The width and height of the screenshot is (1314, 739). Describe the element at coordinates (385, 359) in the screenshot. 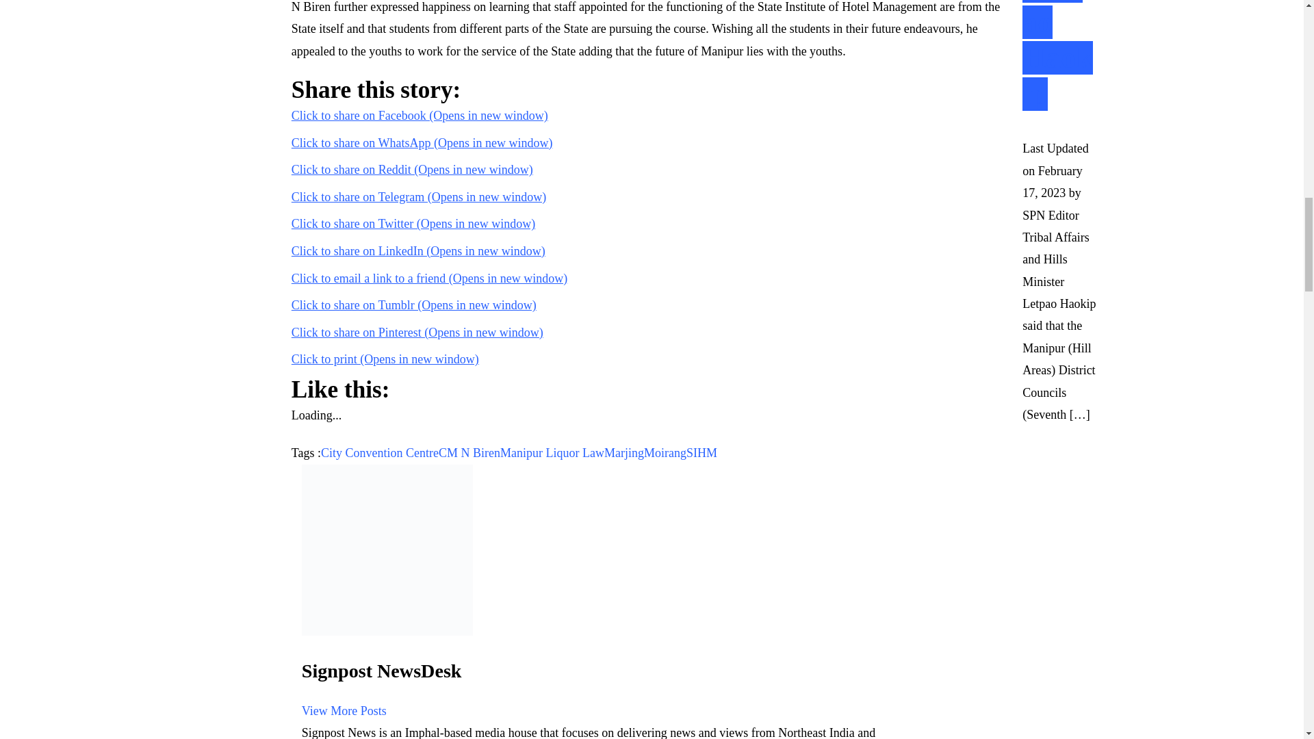

I see `Click to print` at that location.